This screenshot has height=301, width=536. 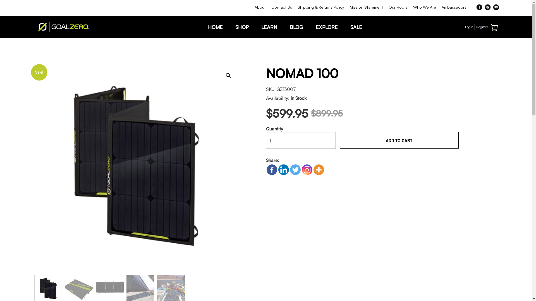 What do you see at coordinates (366, 7) in the screenshot?
I see `Mission Statement` at bounding box center [366, 7].